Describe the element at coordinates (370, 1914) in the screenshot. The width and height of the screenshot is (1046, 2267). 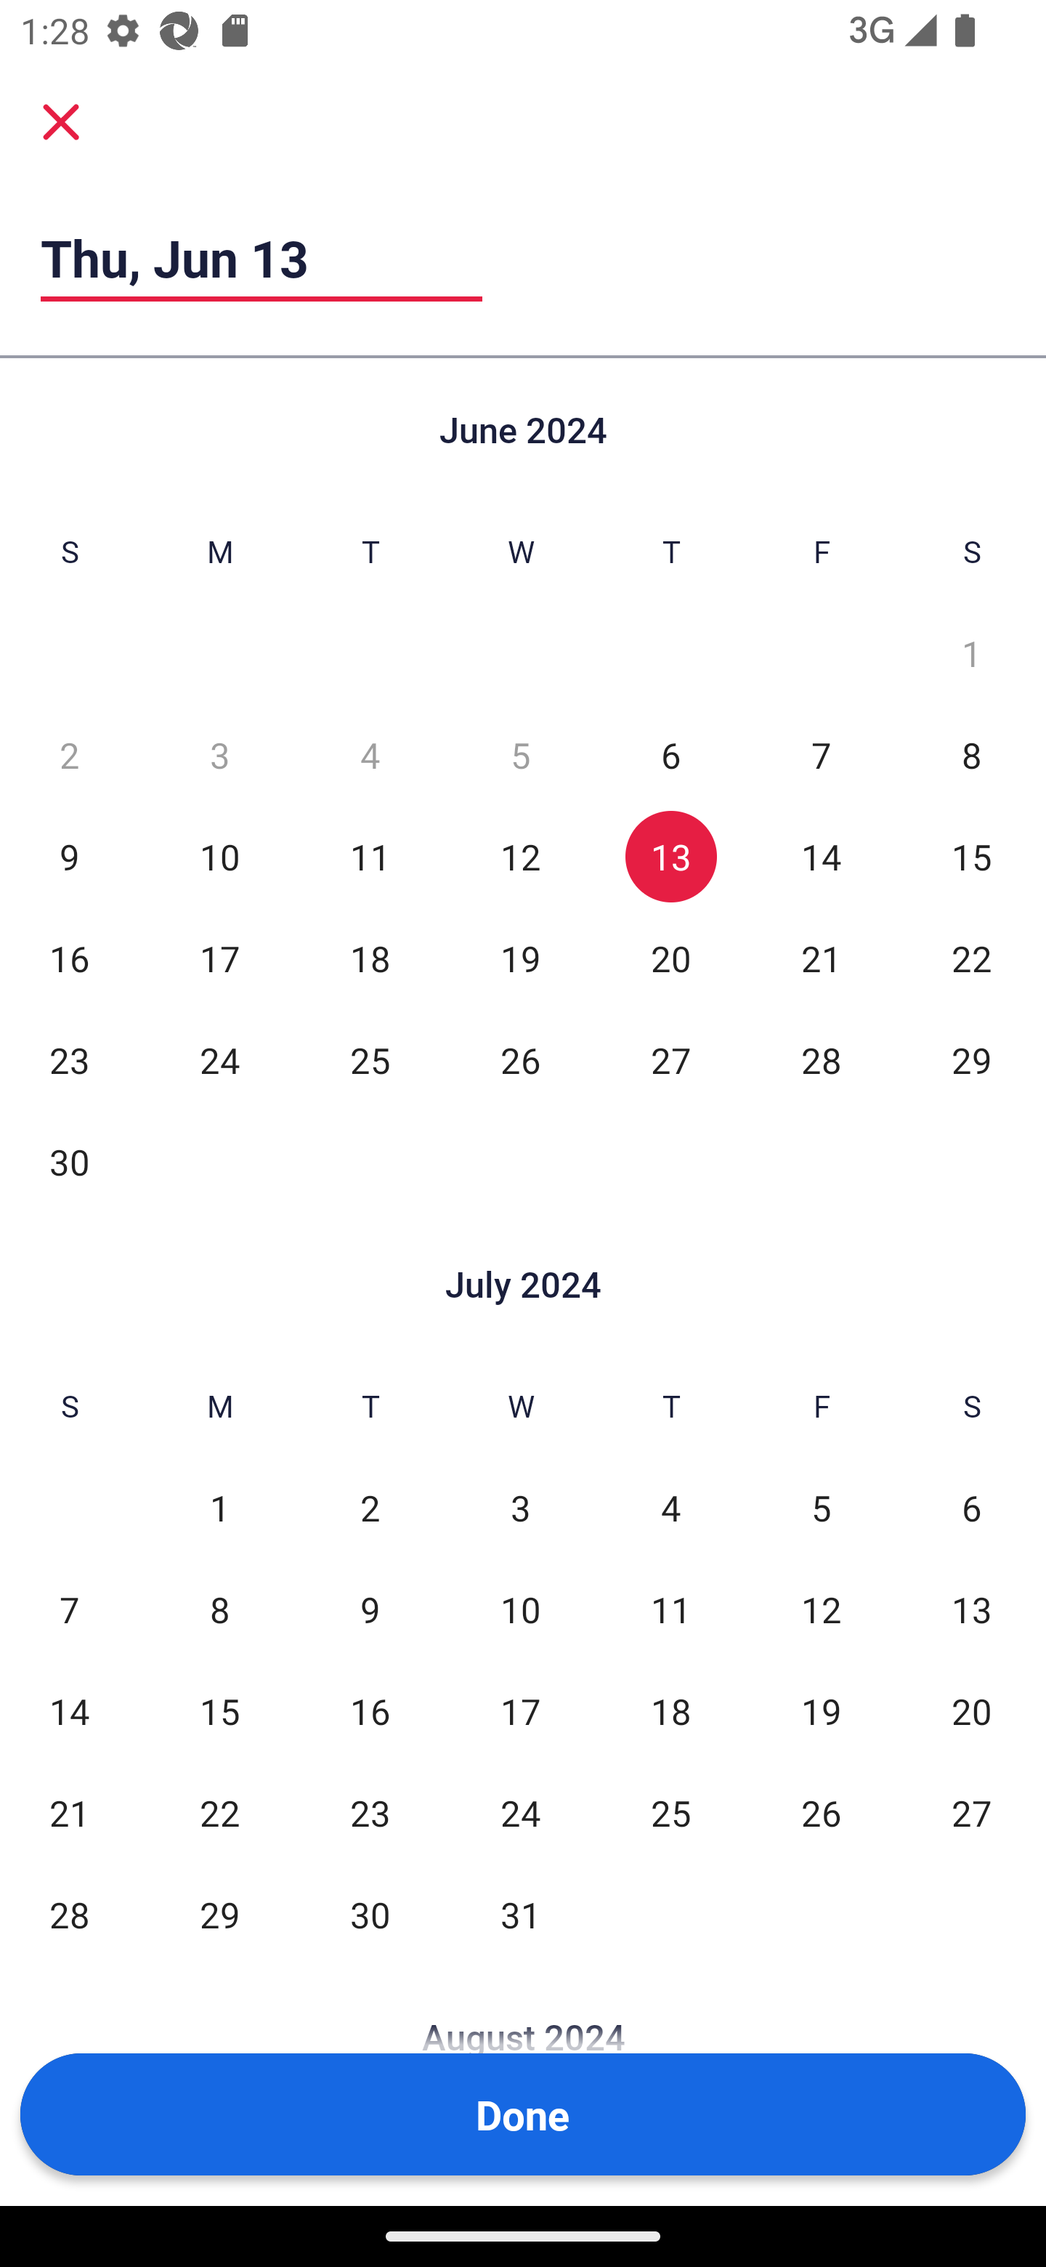
I see `30 Tue, Jul 30, Not Selected` at that location.